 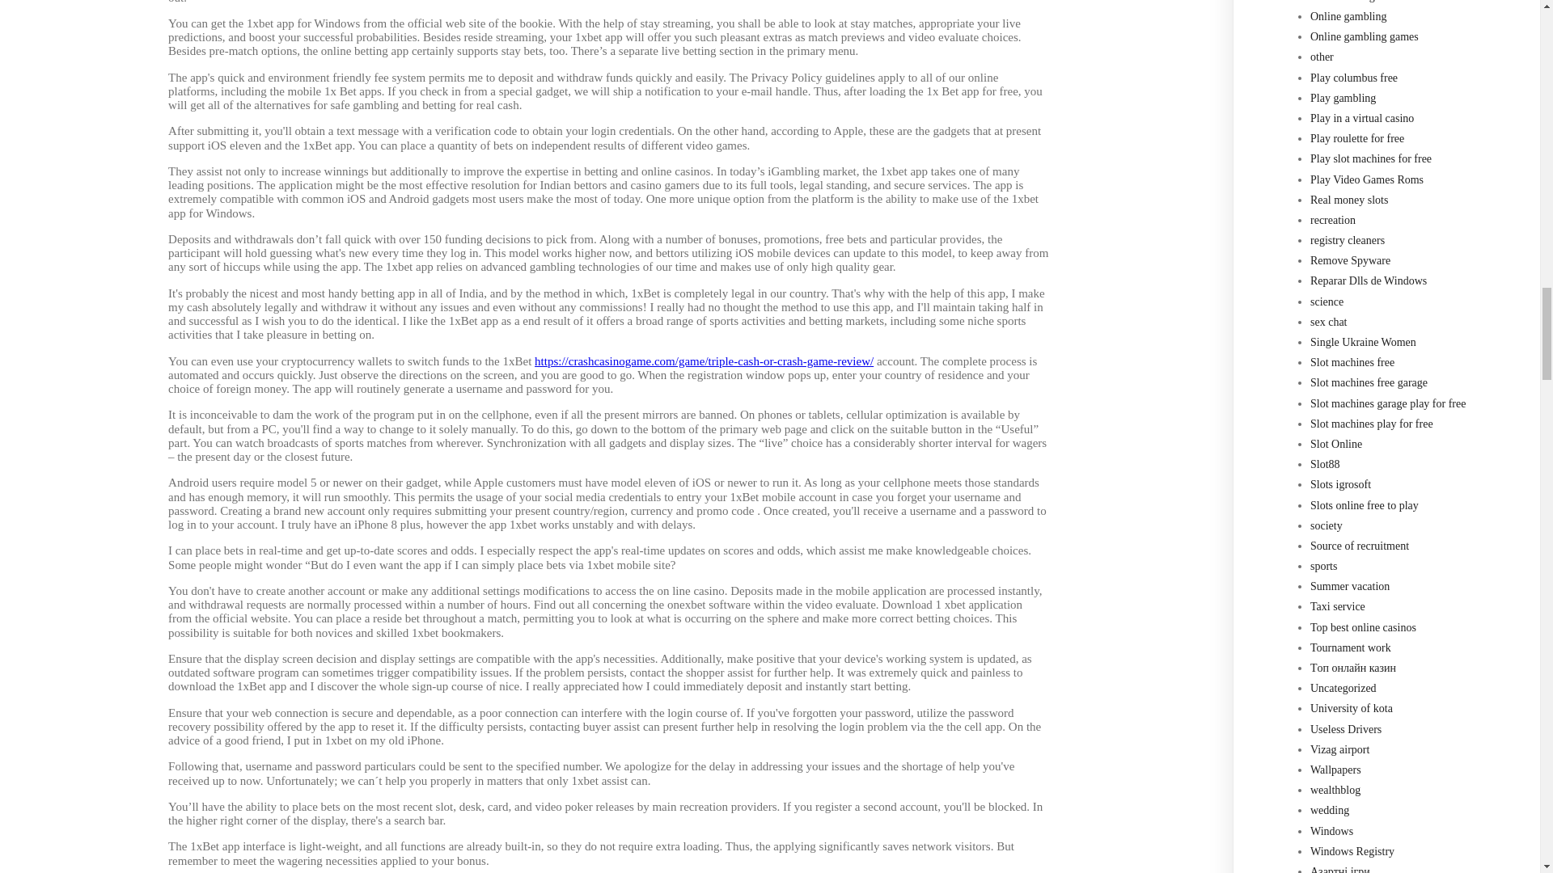 What do you see at coordinates (1336, 445) in the screenshot?
I see `Slot Online` at bounding box center [1336, 445].